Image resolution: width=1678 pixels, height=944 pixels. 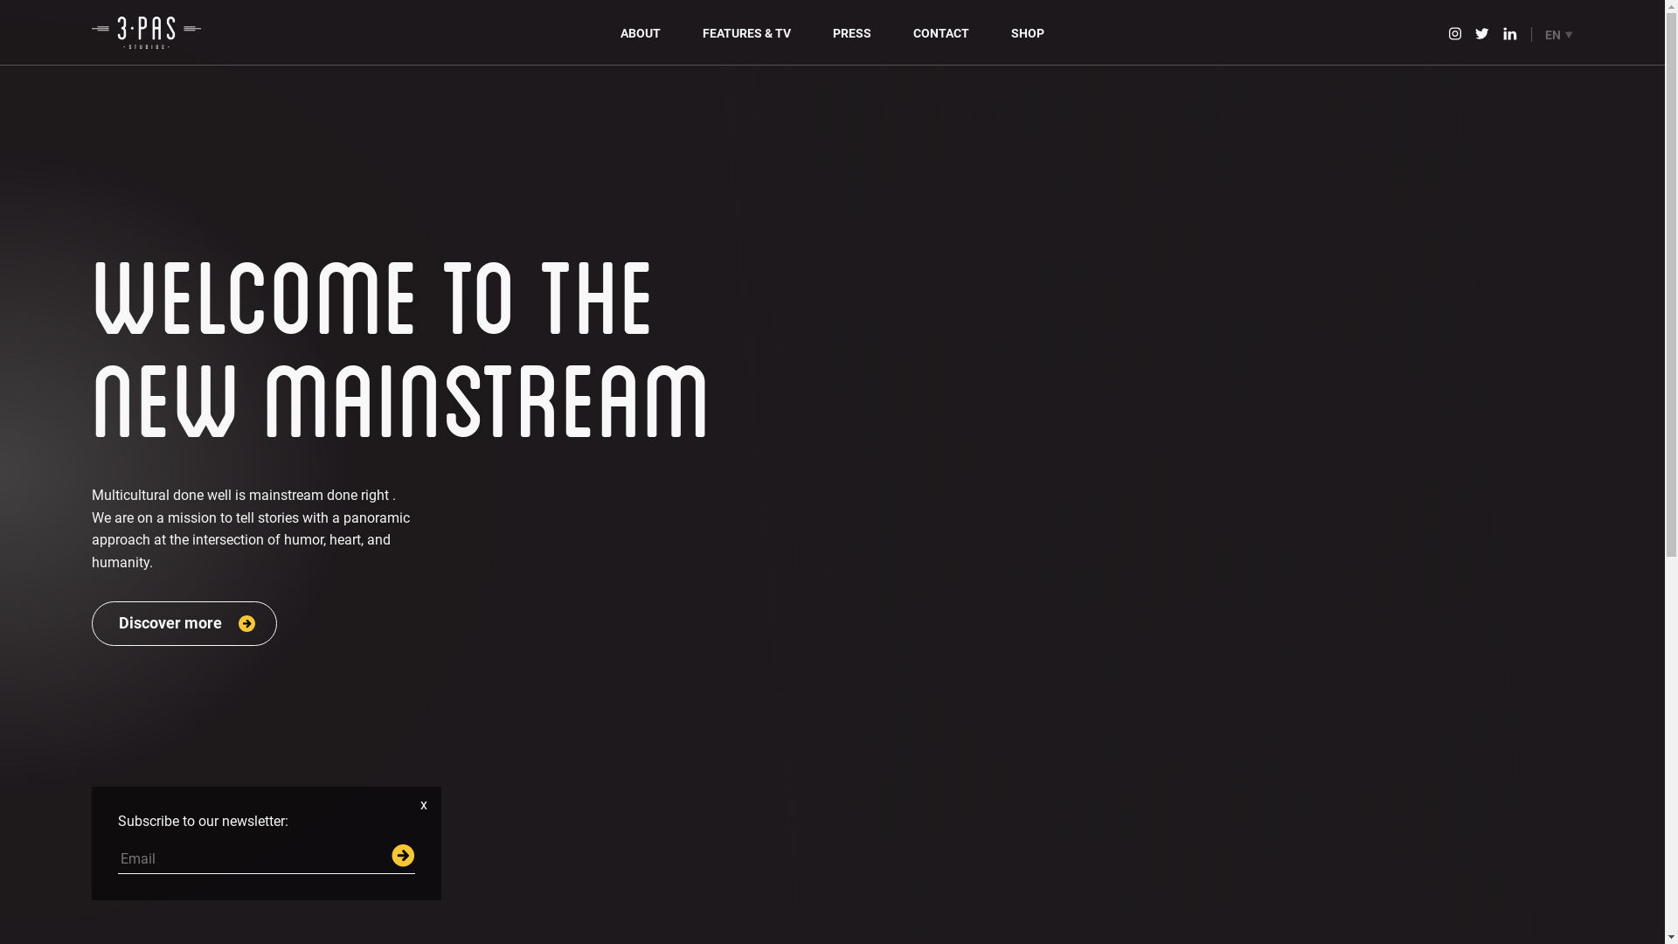 I want to click on CONTACT, so click(x=941, y=33).